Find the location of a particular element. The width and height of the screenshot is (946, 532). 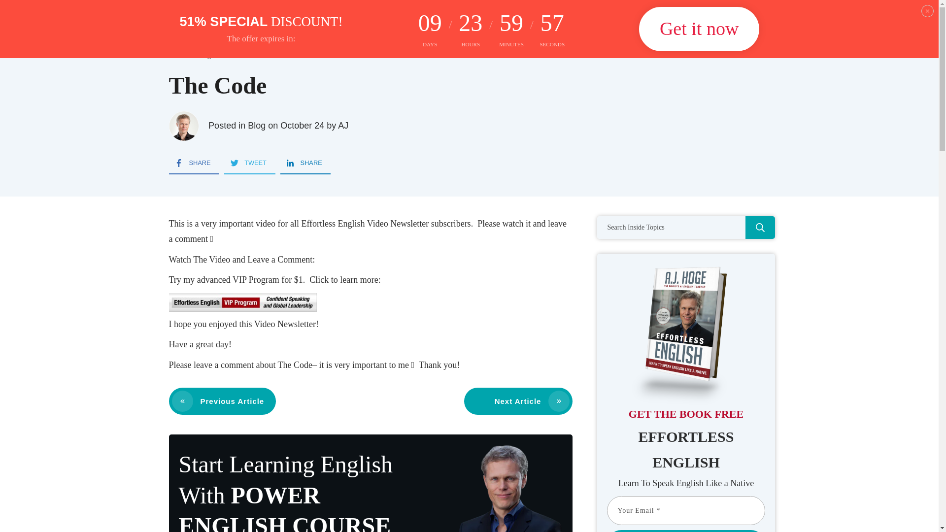

Home is located at coordinates (176, 55).